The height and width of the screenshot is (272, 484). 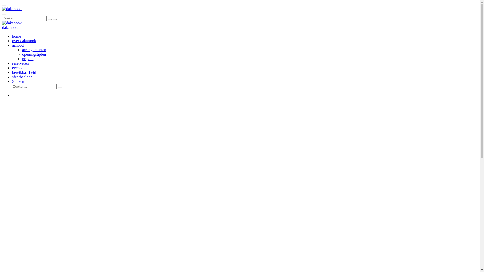 What do you see at coordinates (18, 82) in the screenshot?
I see `Zoeken` at bounding box center [18, 82].